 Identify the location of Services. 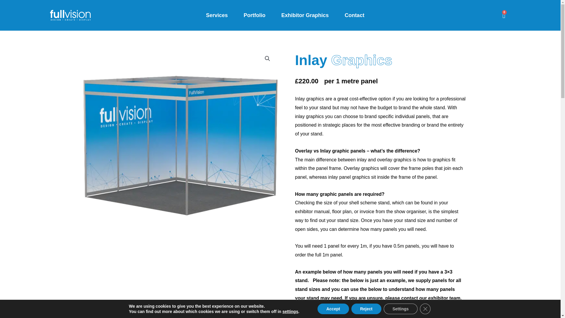
(217, 15).